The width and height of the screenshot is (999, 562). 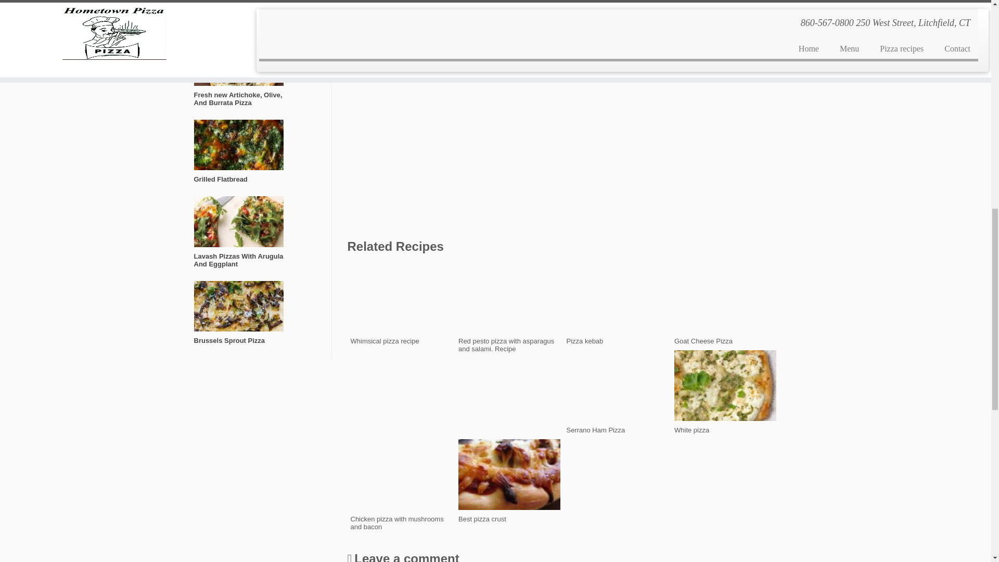 I want to click on Best pizza crust, so click(x=238, y=15).